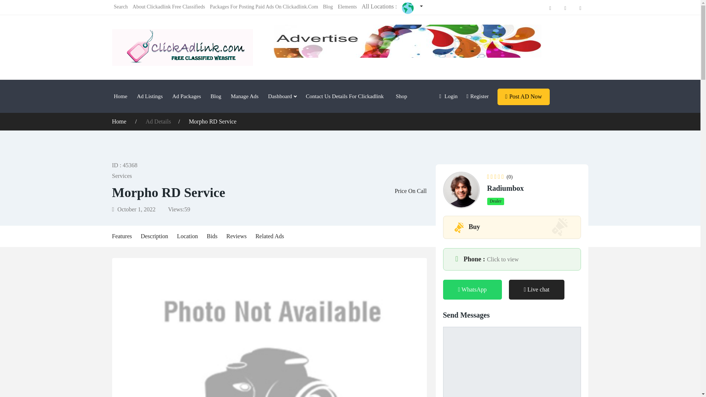 This screenshot has width=706, height=397. I want to click on Manage Ads, so click(245, 96).